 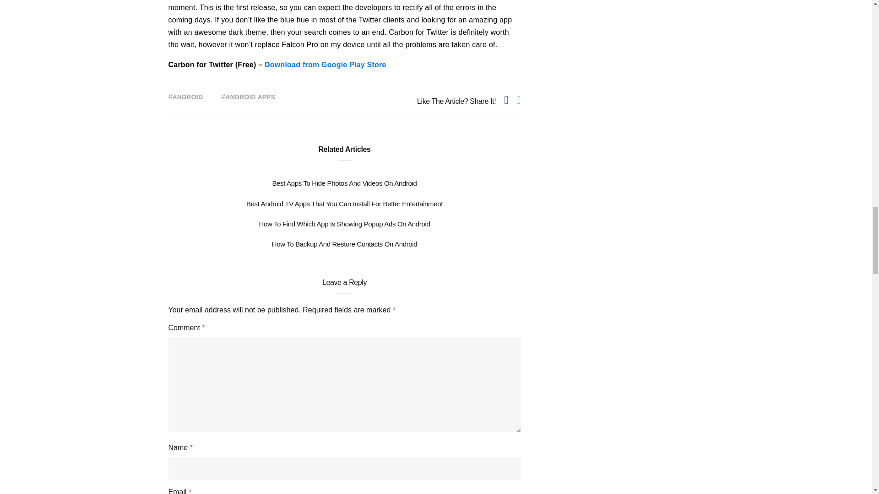 What do you see at coordinates (344, 183) in the screenshot?
I see `Best Apps To Hide Photos And Videos On Android` at bounding box center [344, 183].